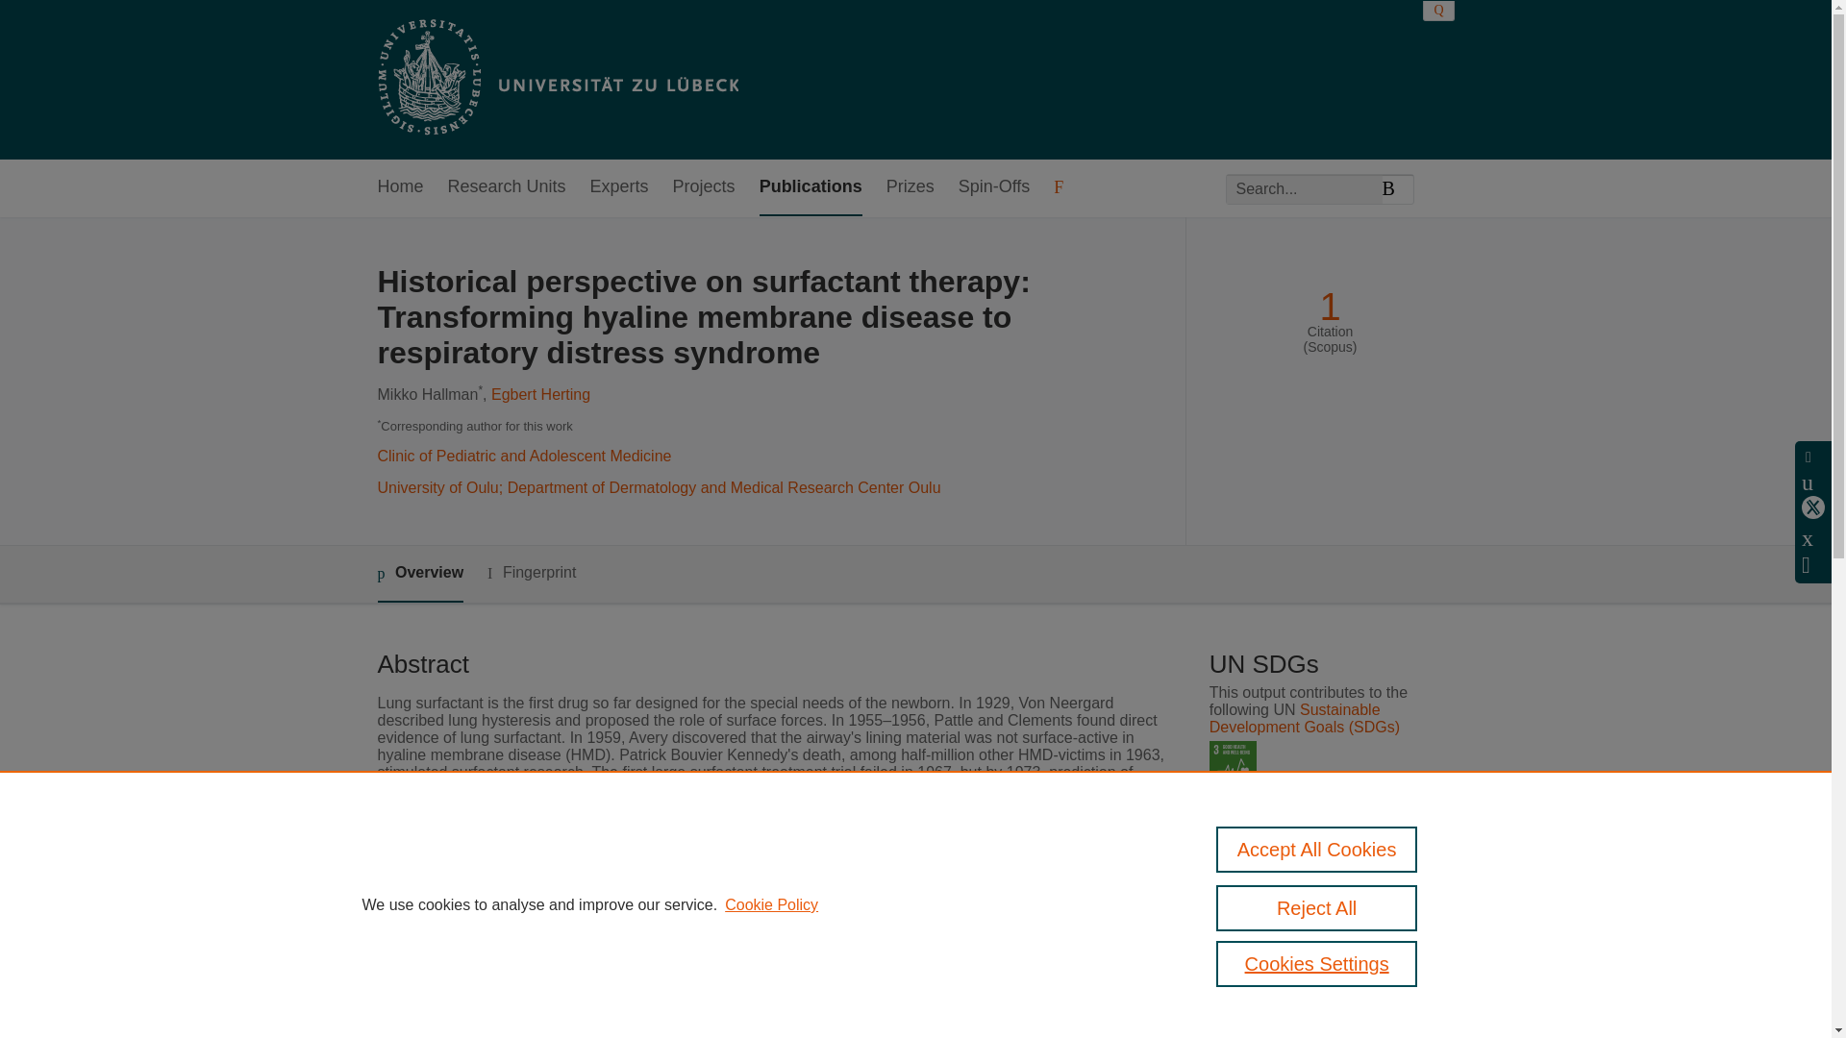 This screenshot has width=1846, height=1038. What do you see at coordinates (523, 456) in the screenshot?
I see `Clinic of Pediatric and Adolescent Medicine` at bounding box center [523, 456].